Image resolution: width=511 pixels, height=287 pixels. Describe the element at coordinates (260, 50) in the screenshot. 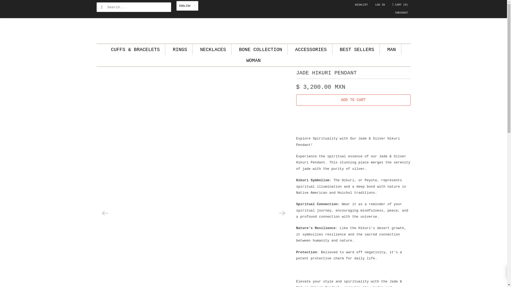

I see `BONE COLLECTION` at that location.